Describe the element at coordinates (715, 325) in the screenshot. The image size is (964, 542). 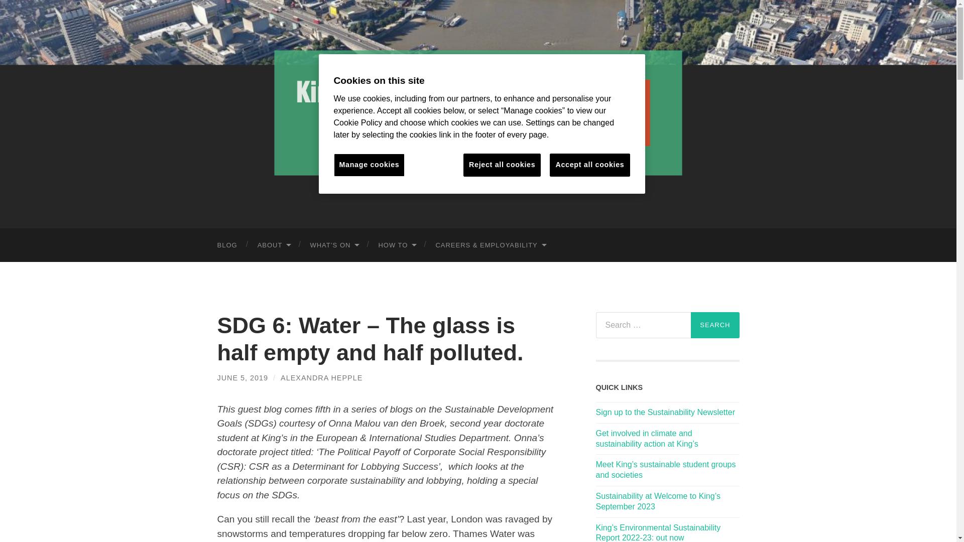
I see `Search` at that location.